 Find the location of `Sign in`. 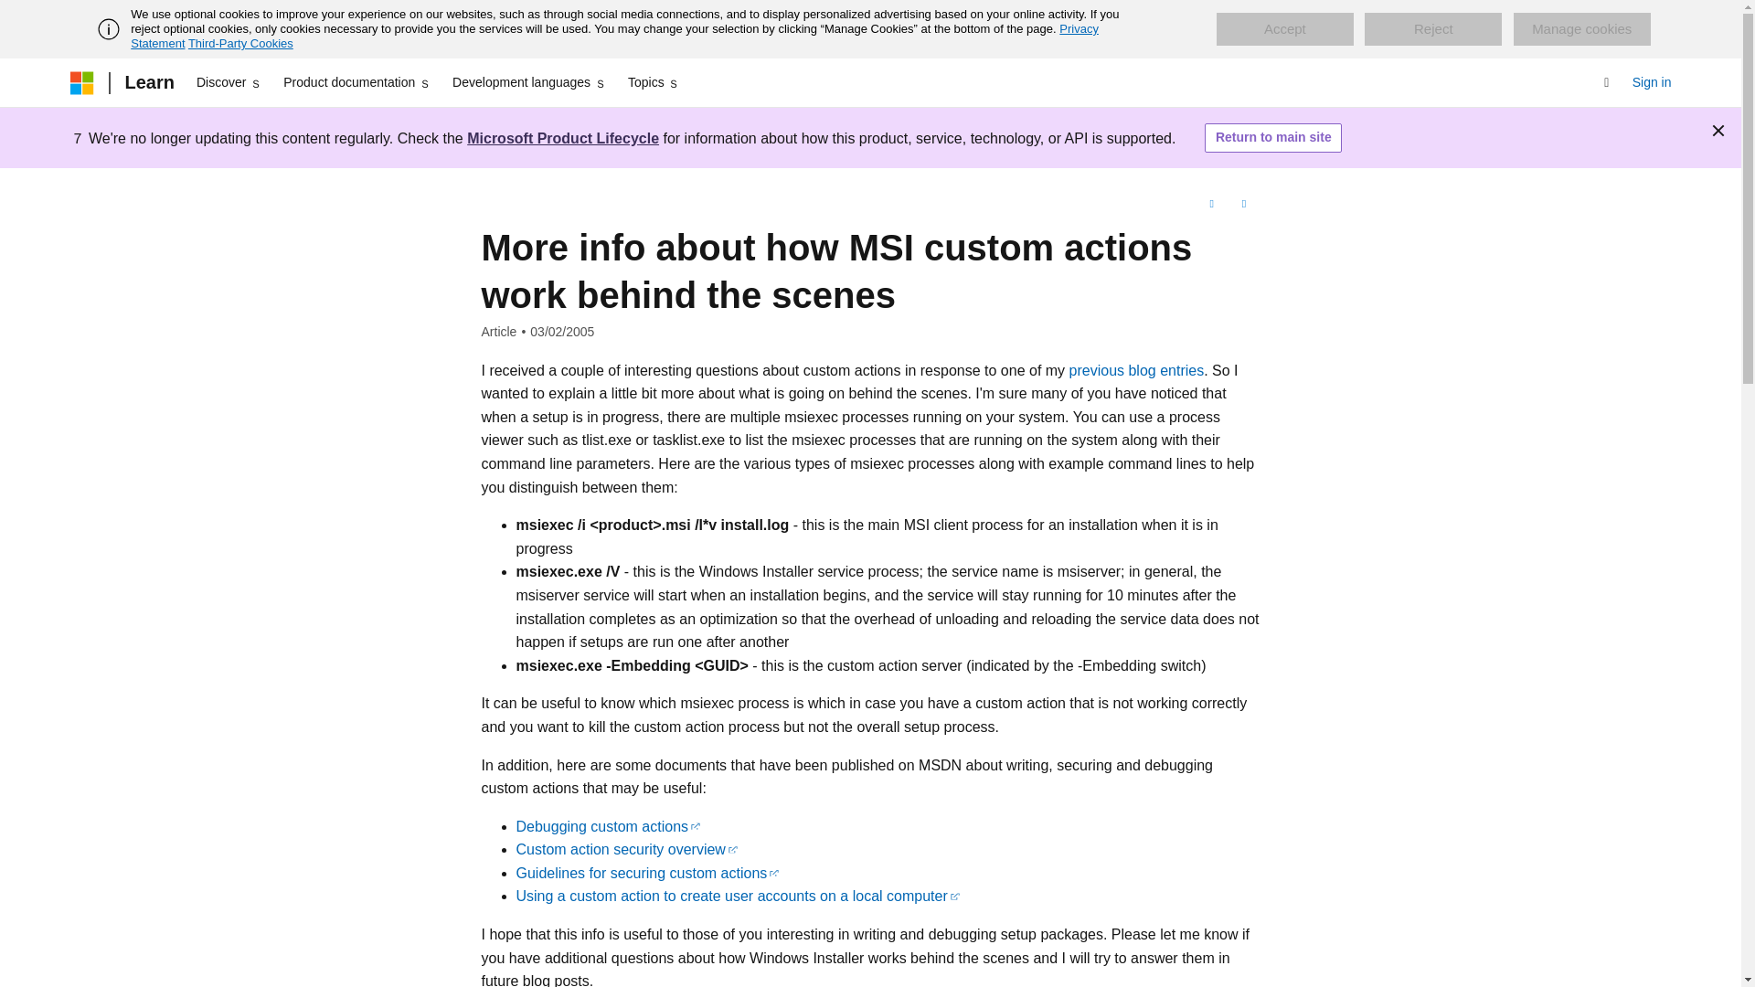

Sign in is located at coordinates (1652, 82).